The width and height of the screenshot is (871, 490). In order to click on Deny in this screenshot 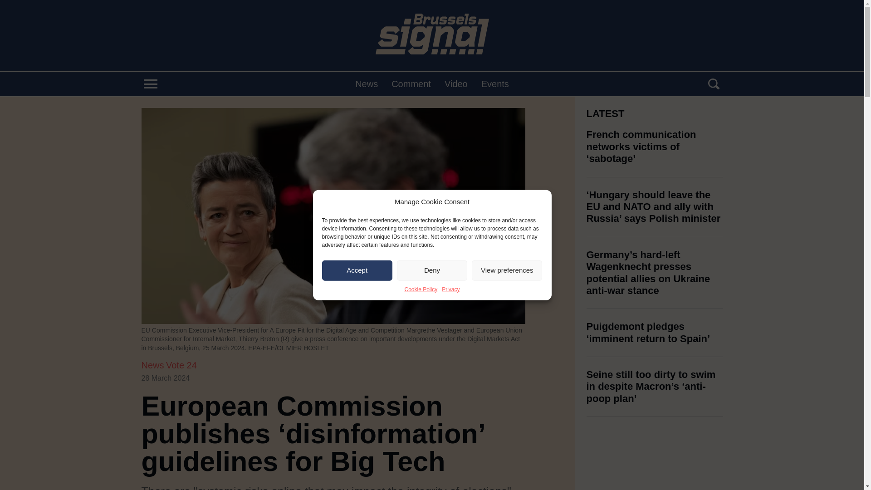, I will do `click(432, 270)`.